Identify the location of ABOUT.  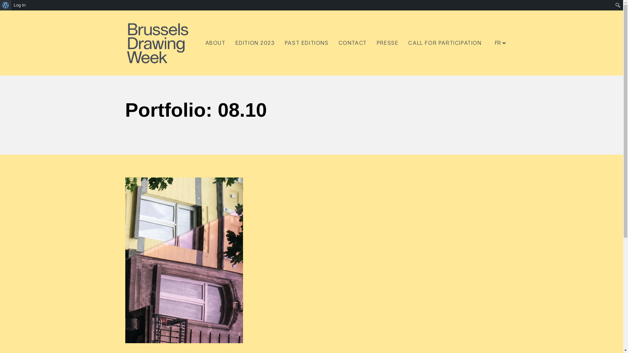
(215, 43).